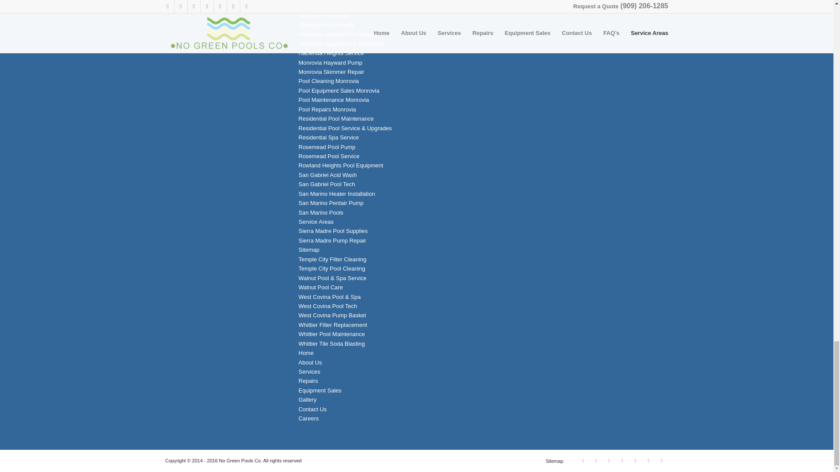 This screenshot has height=472, width=840. What do you see at coordinates (583, 461) in the screenshot?
I see `Facebook` at bounding box center [583, 461].